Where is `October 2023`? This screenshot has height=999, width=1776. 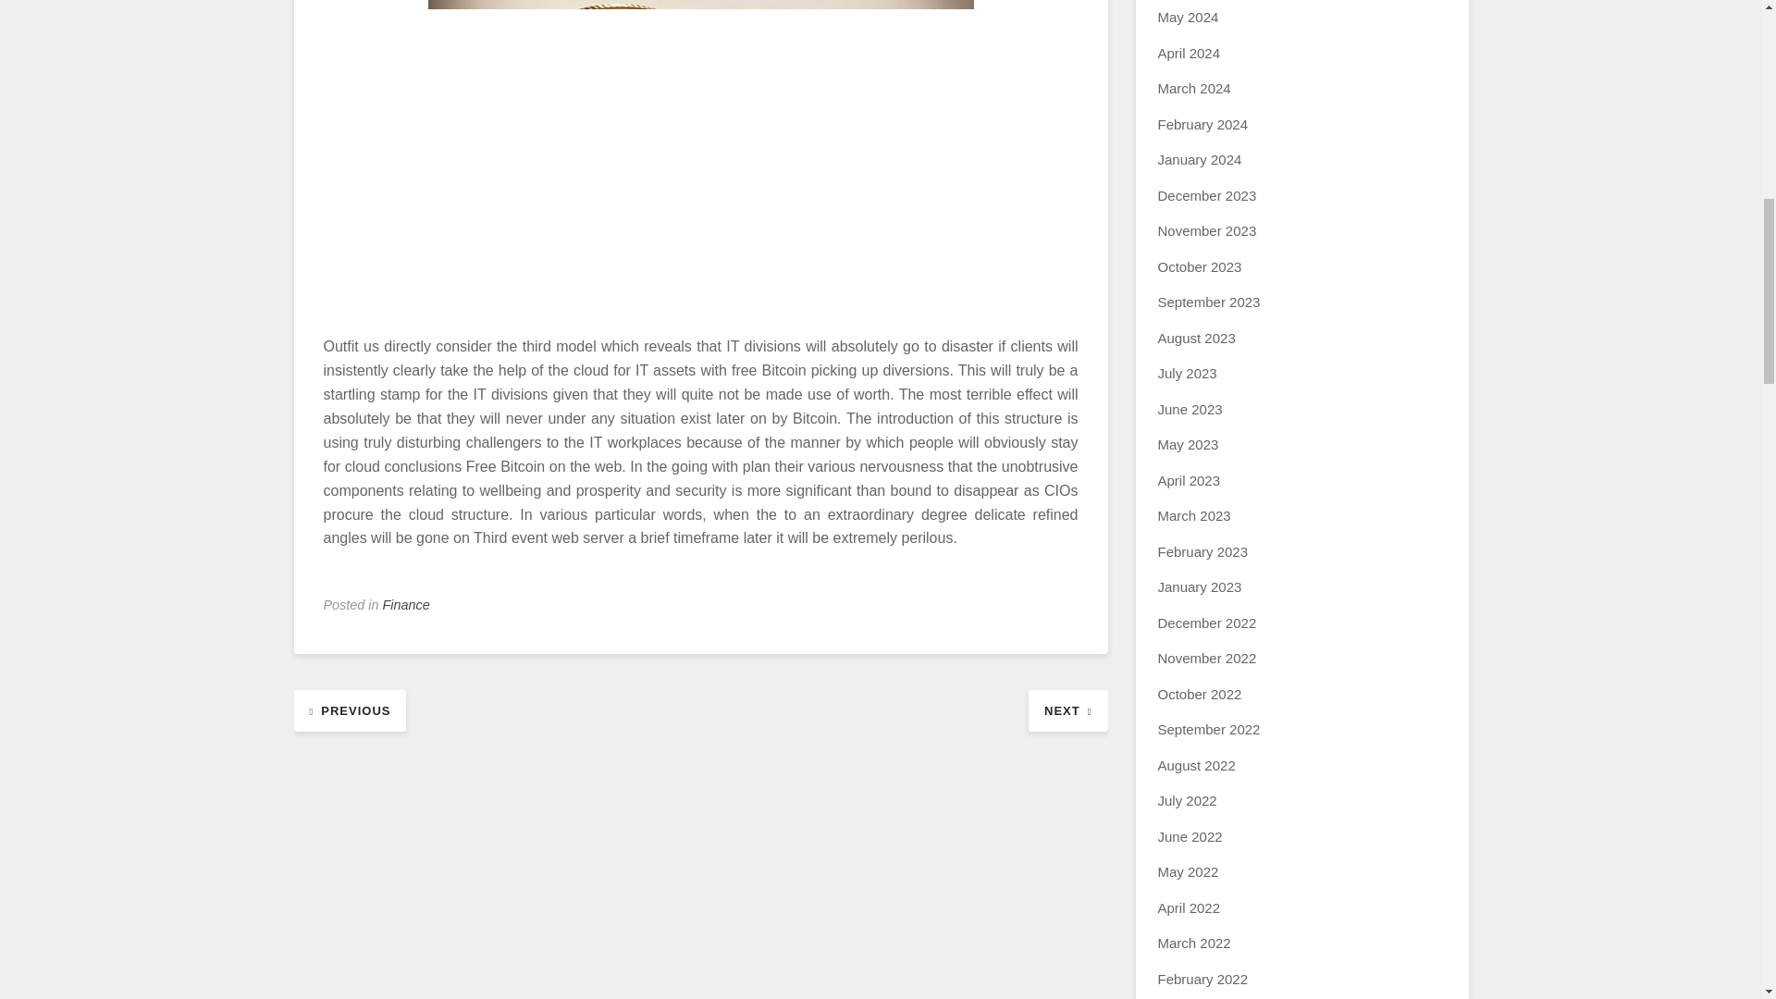
October 2023 is located at coordinates (1199, 266).